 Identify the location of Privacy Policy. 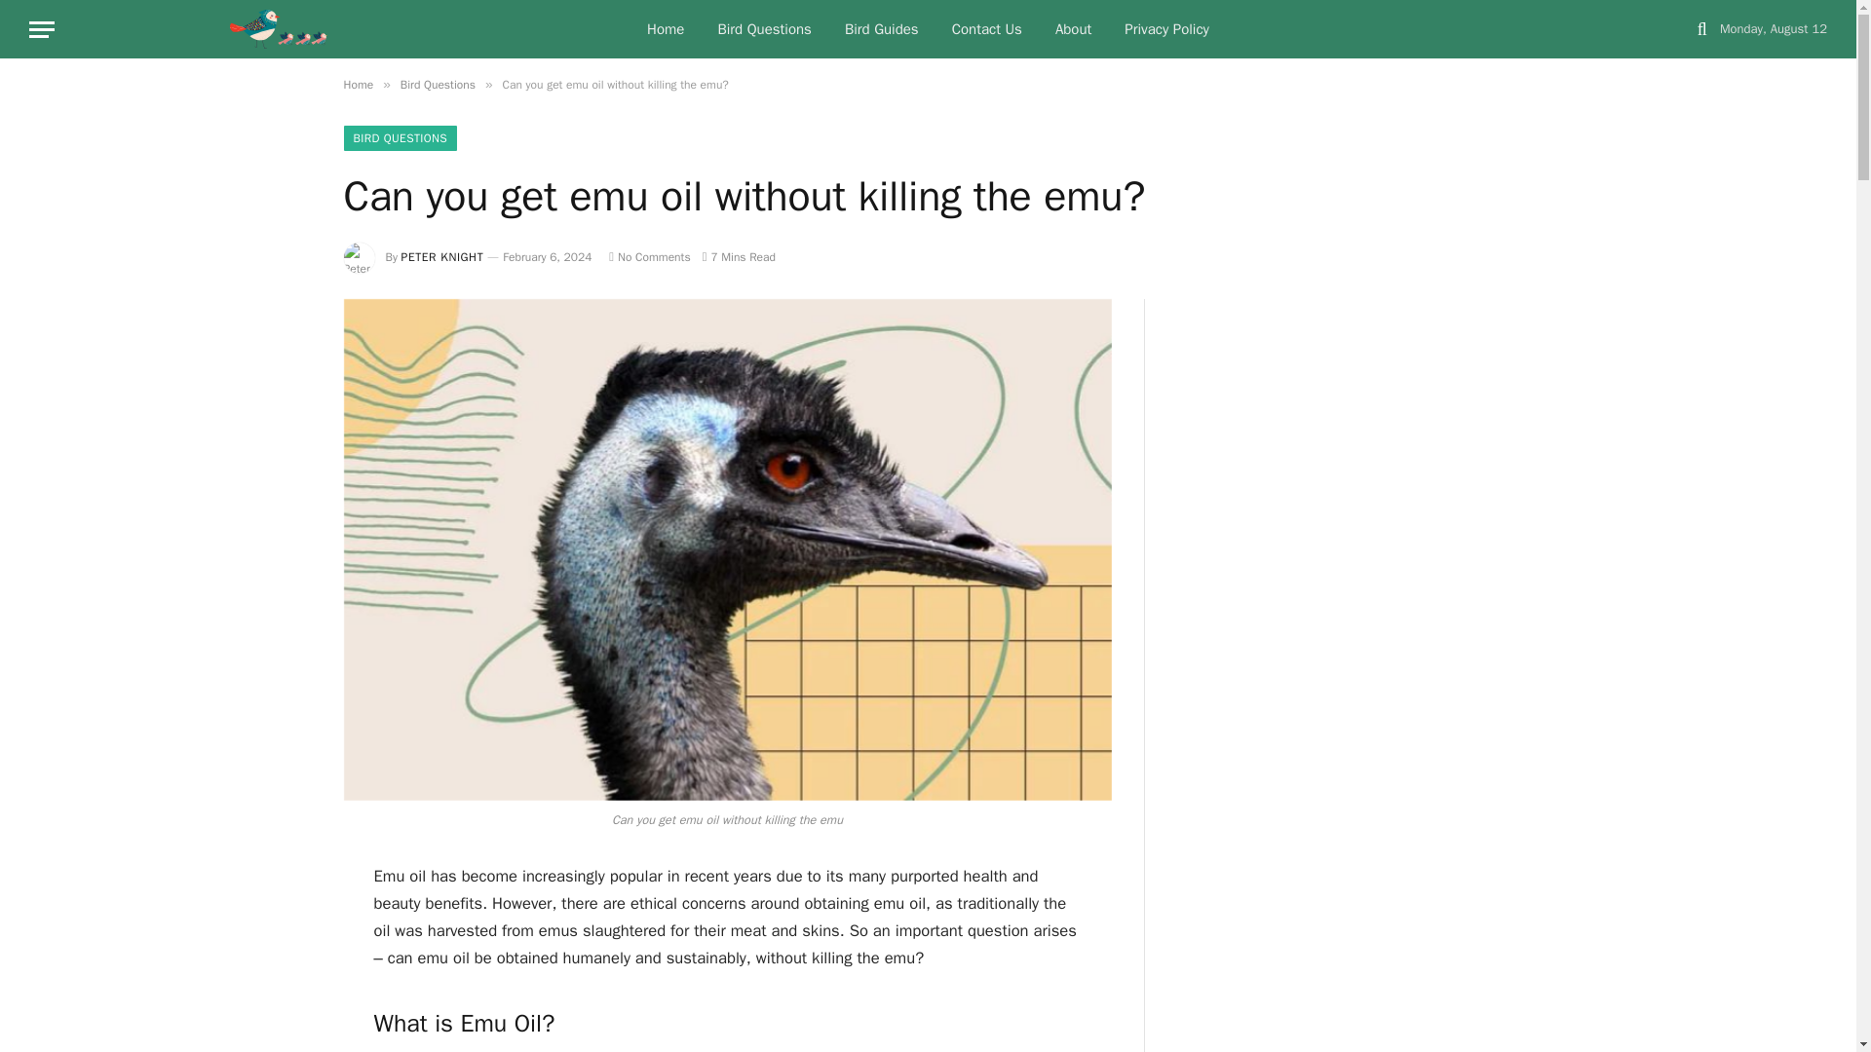
(1165, 29).